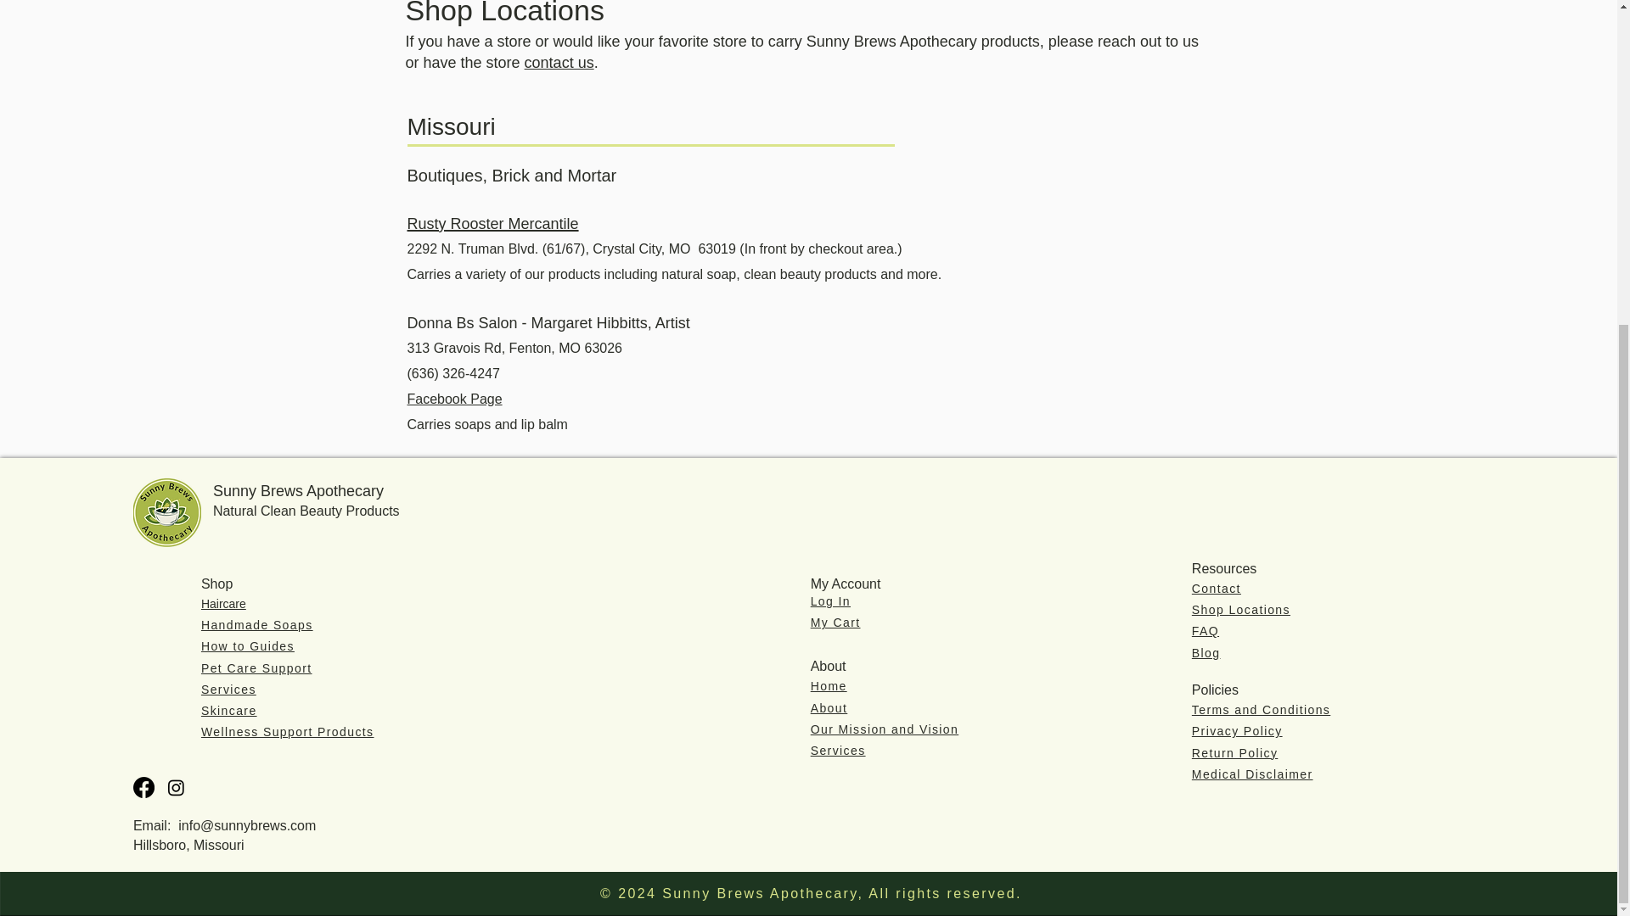 This screenshot has height=916, width=1630. I want to click on Home, so click(829, 685).